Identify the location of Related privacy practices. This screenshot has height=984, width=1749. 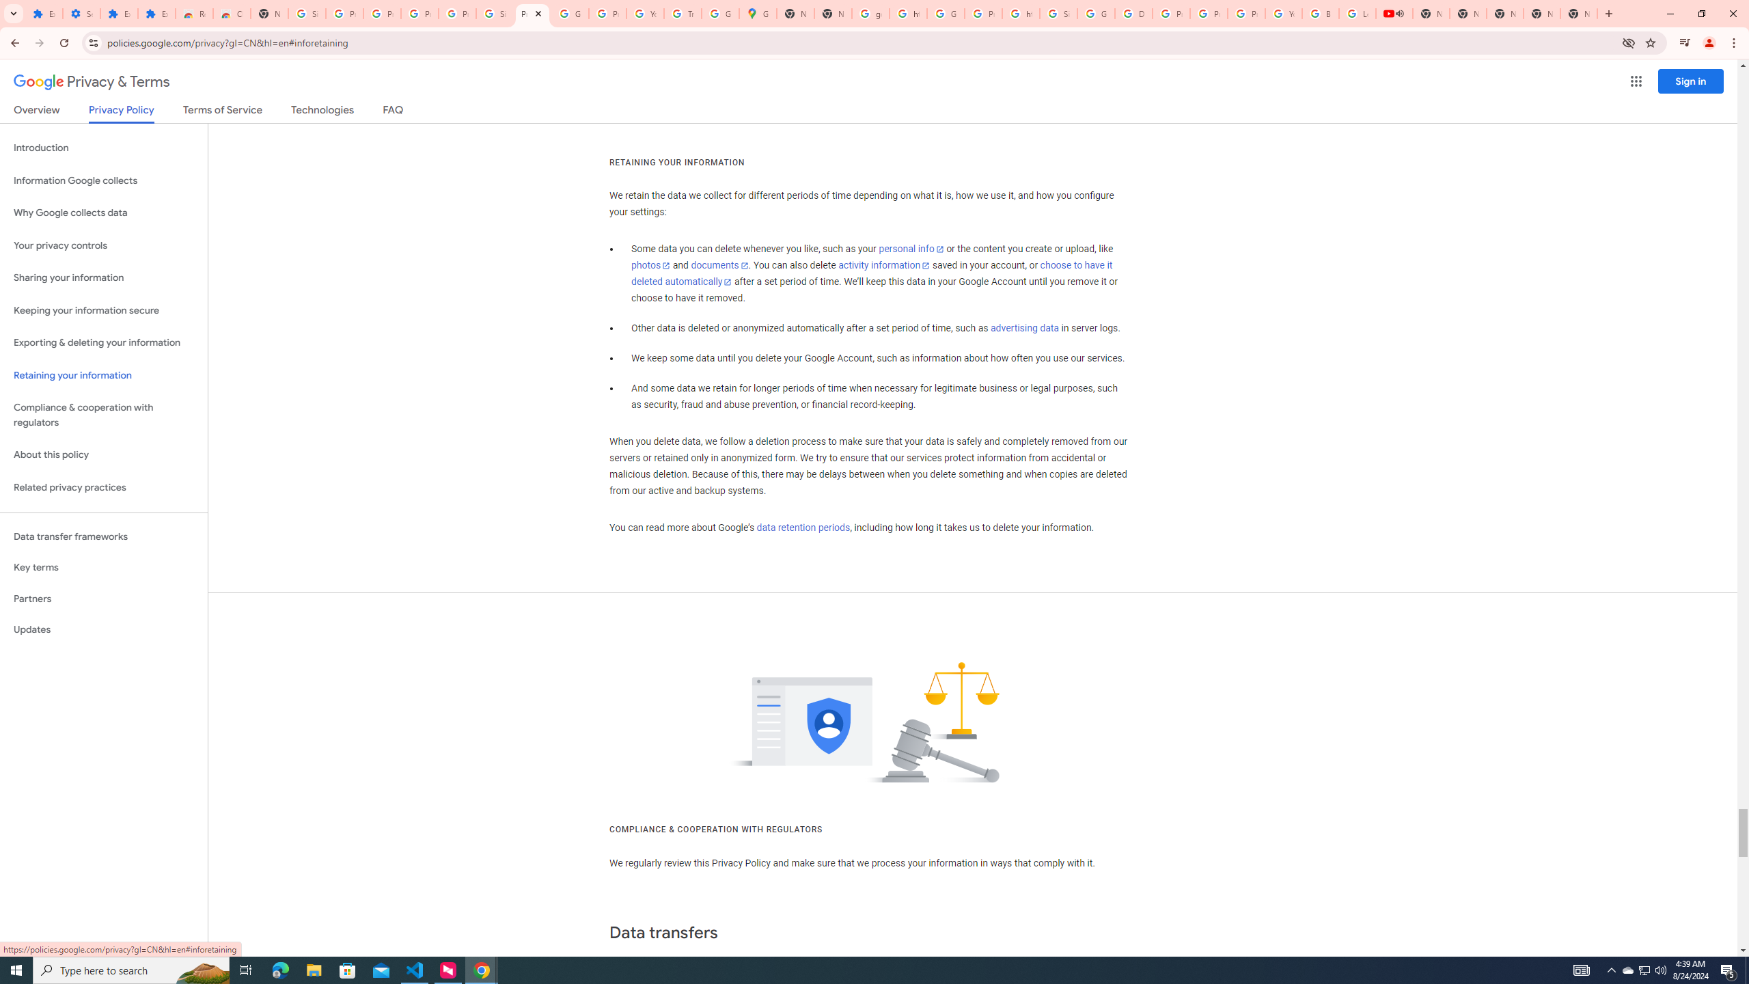
(104, 487).